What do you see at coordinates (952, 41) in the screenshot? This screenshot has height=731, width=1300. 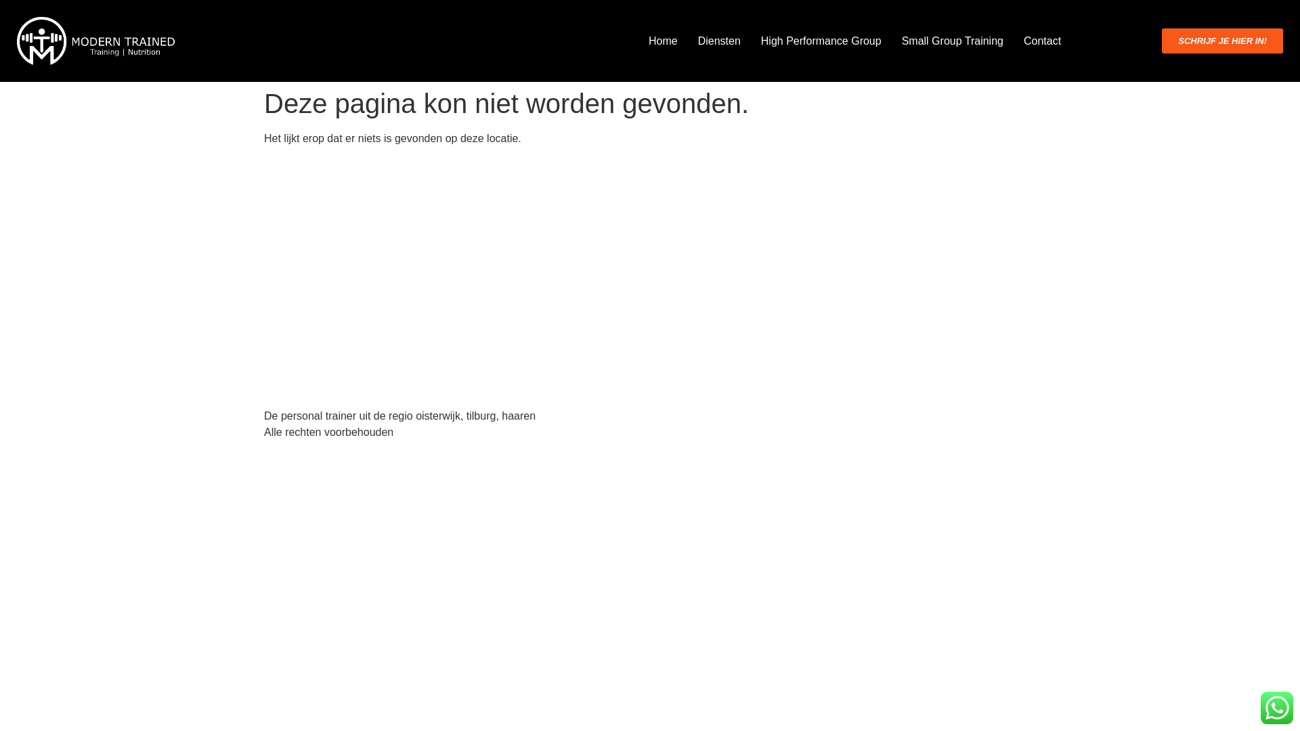 I see `Small Group Training` at bounding box center [952, 41].